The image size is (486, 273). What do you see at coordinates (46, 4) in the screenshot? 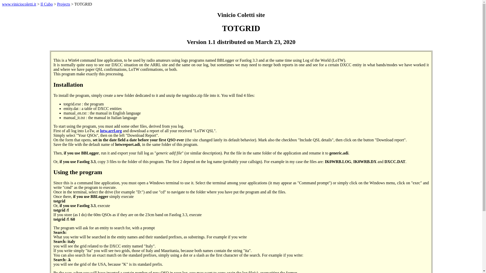
I see `Il Cubo` at bounding box center [46, 4].